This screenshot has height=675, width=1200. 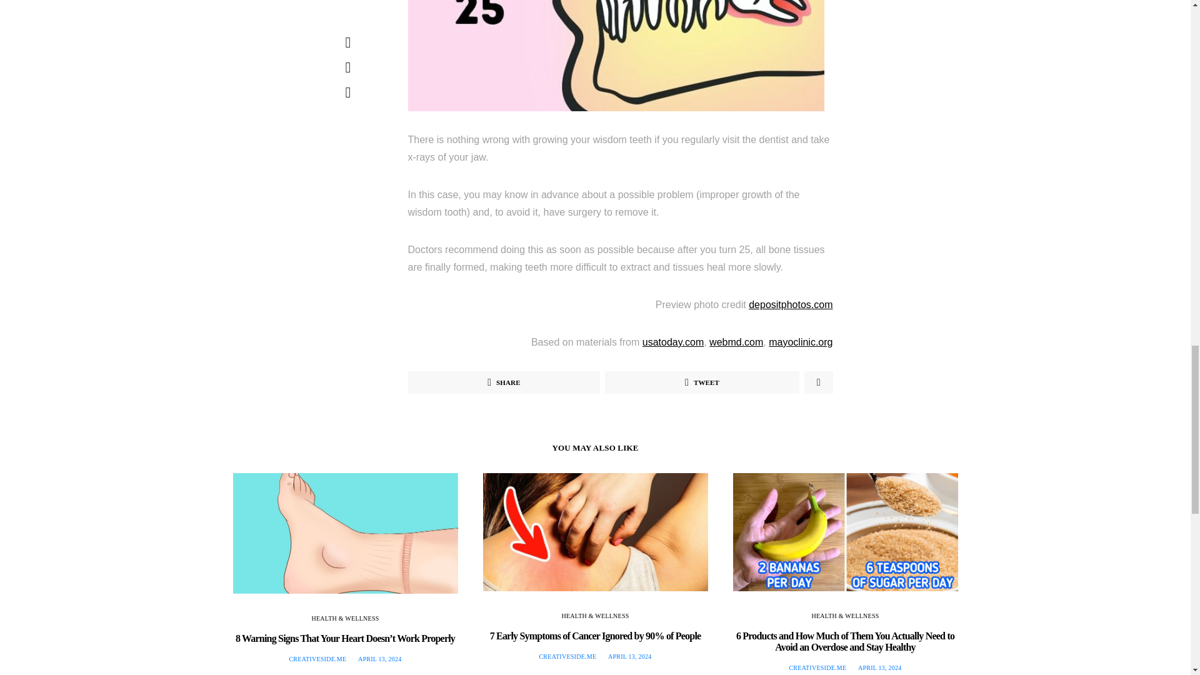 What do you see at coordinates (504, 382) in the screenshot?
I see `SHARE` at bounding box center [504, 382].